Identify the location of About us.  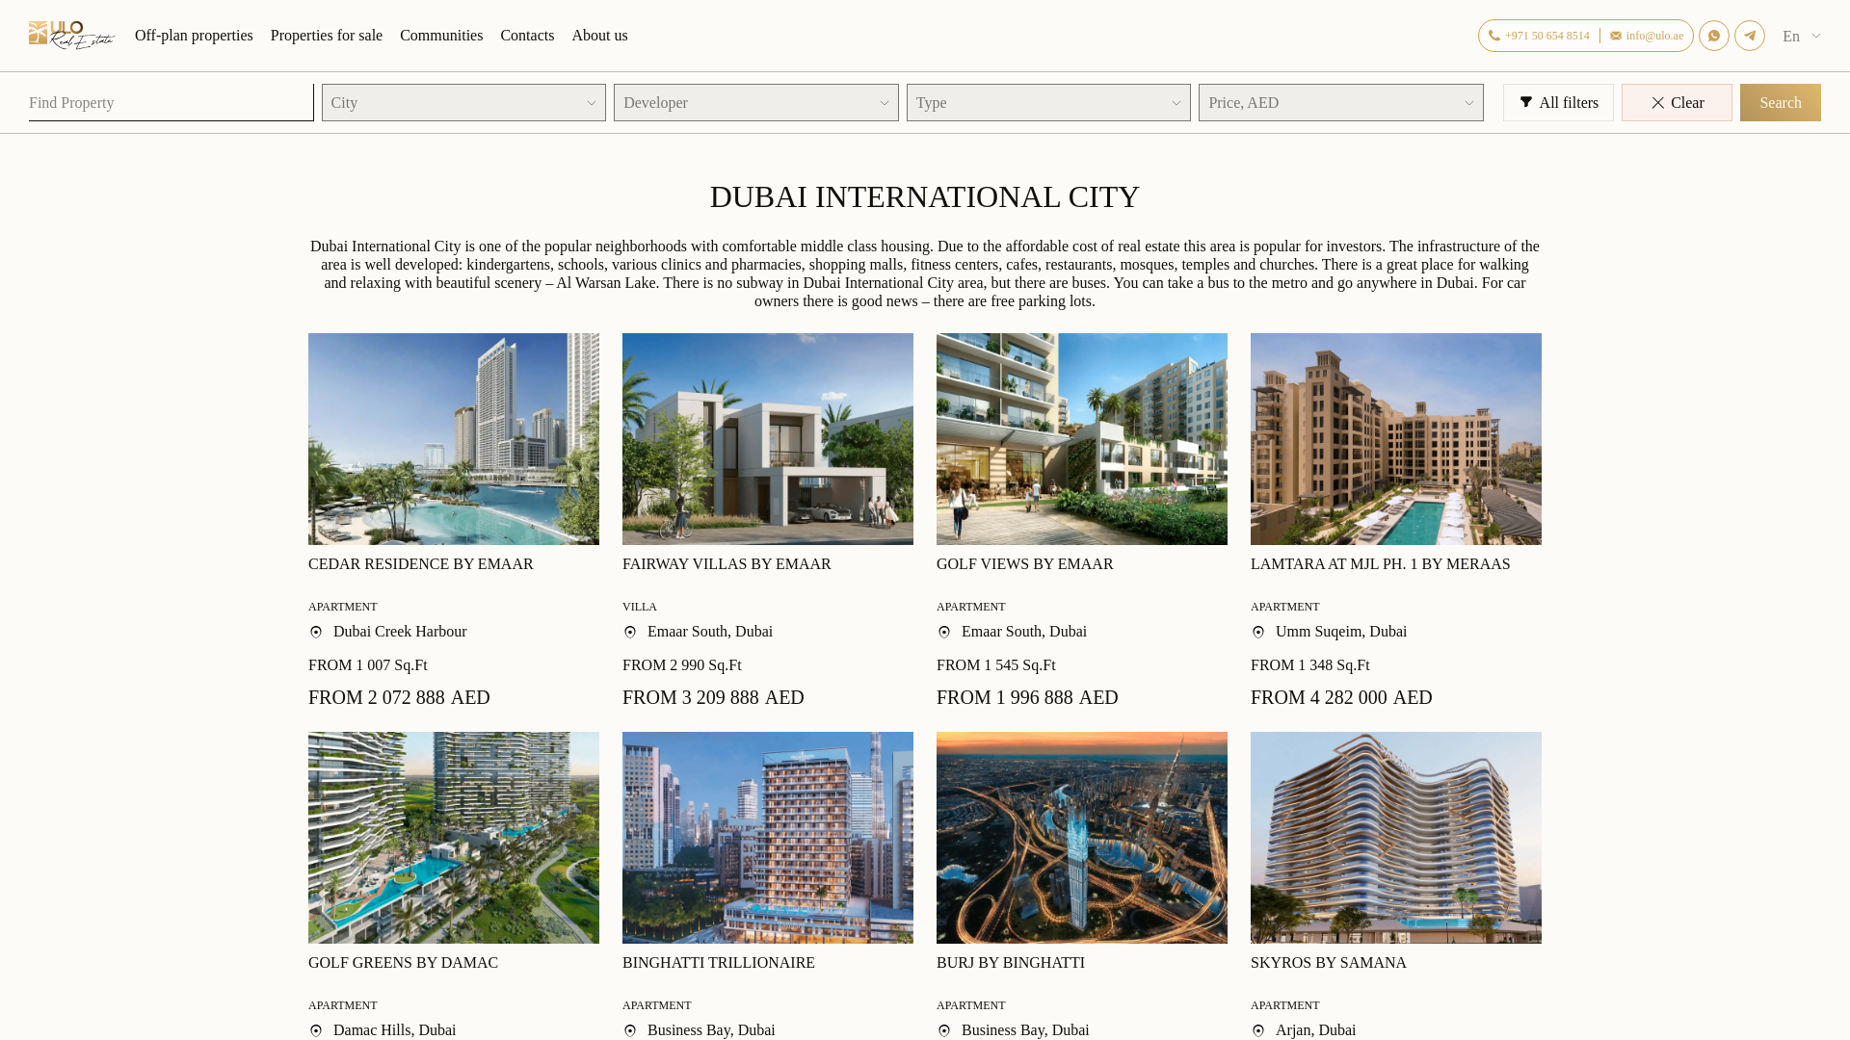
(599, 35).